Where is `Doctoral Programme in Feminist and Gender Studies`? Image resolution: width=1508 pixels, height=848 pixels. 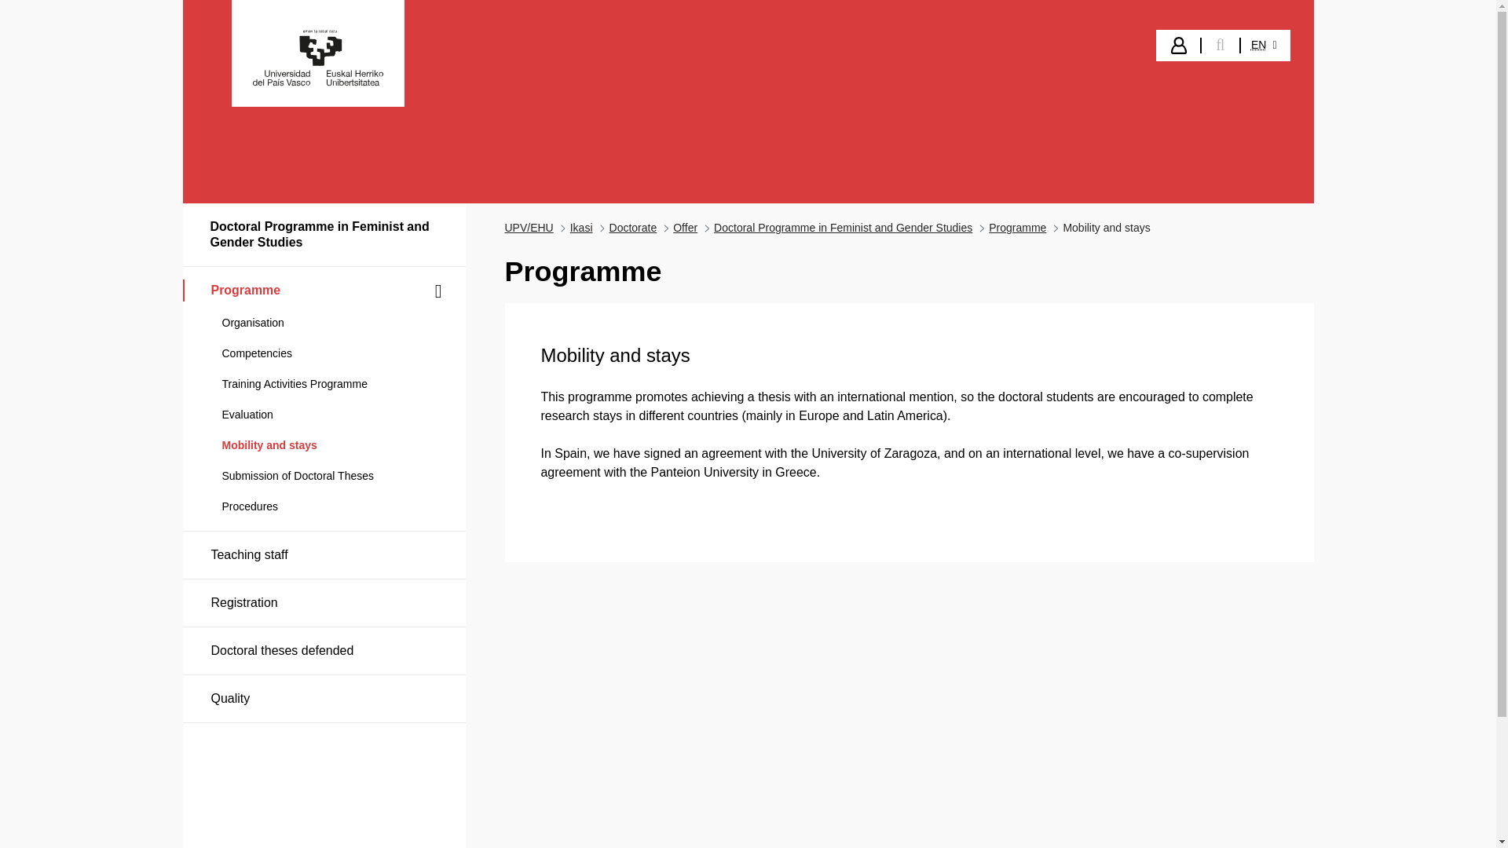 Doctoral Programme in Feminist and Gender Studies is located at coordinates (843, 228).